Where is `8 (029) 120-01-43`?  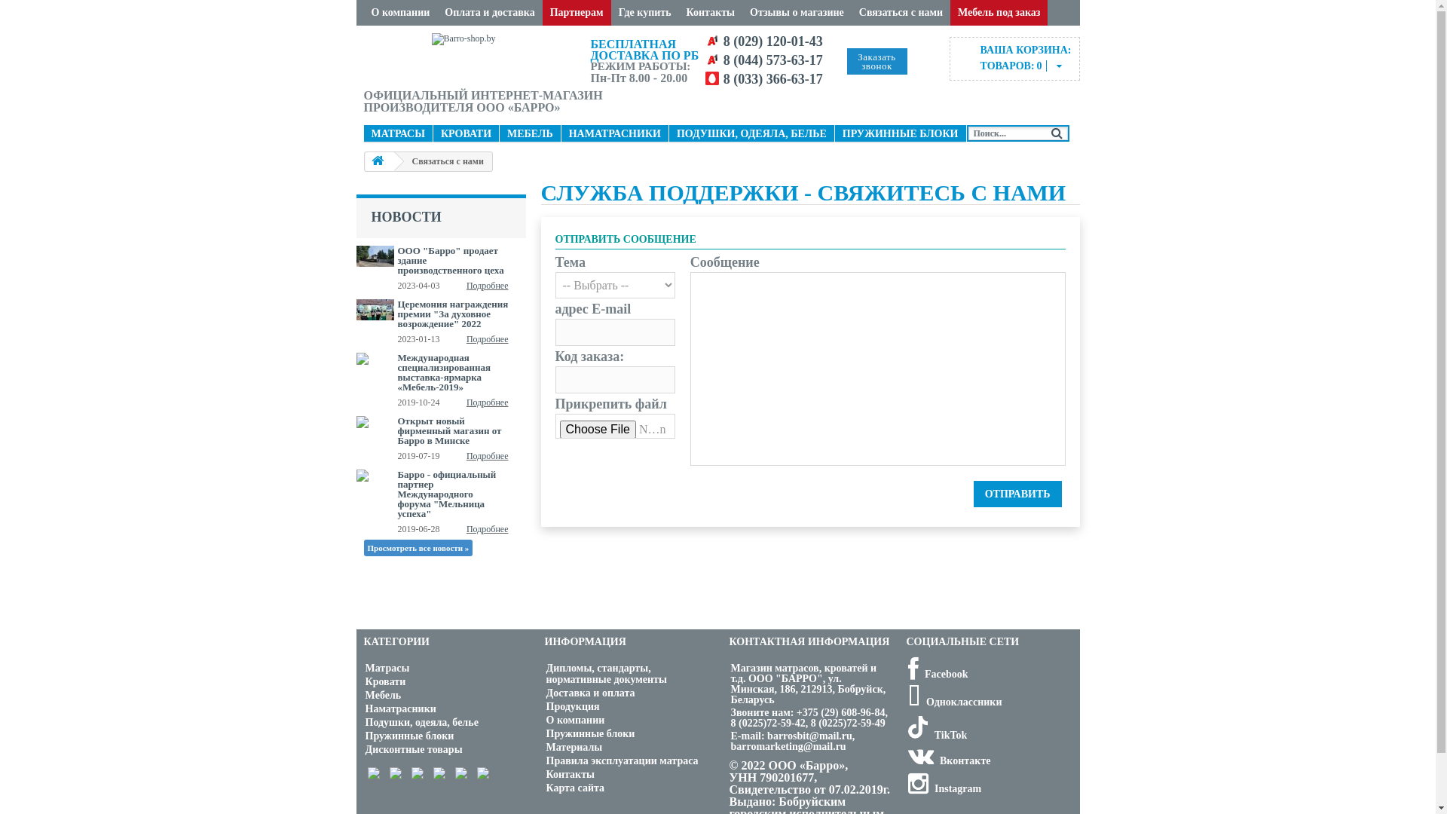
8 (029) 120-01-43 is located at coordinates (773, 41).